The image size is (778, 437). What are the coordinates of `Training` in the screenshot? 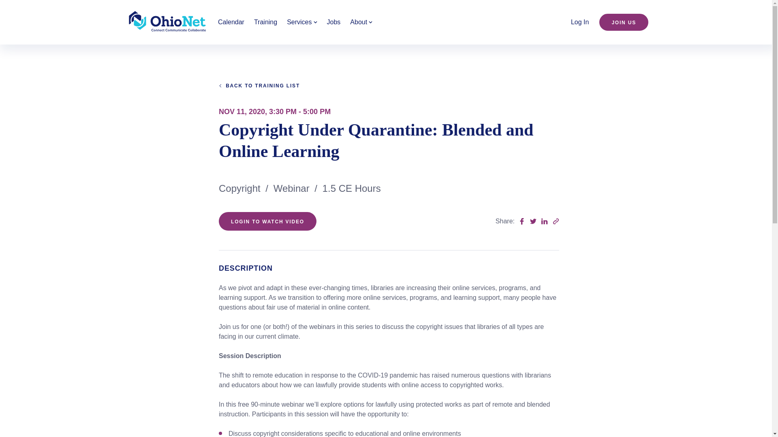 It's located at (265, 22).